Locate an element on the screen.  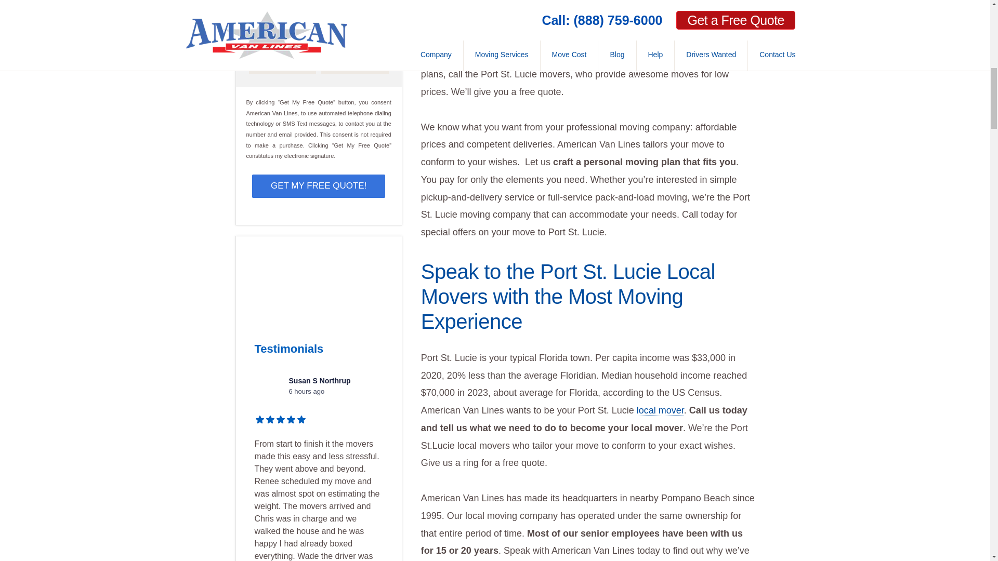
GET MY FREE QUOTE! is located at coordinates (318, 186).